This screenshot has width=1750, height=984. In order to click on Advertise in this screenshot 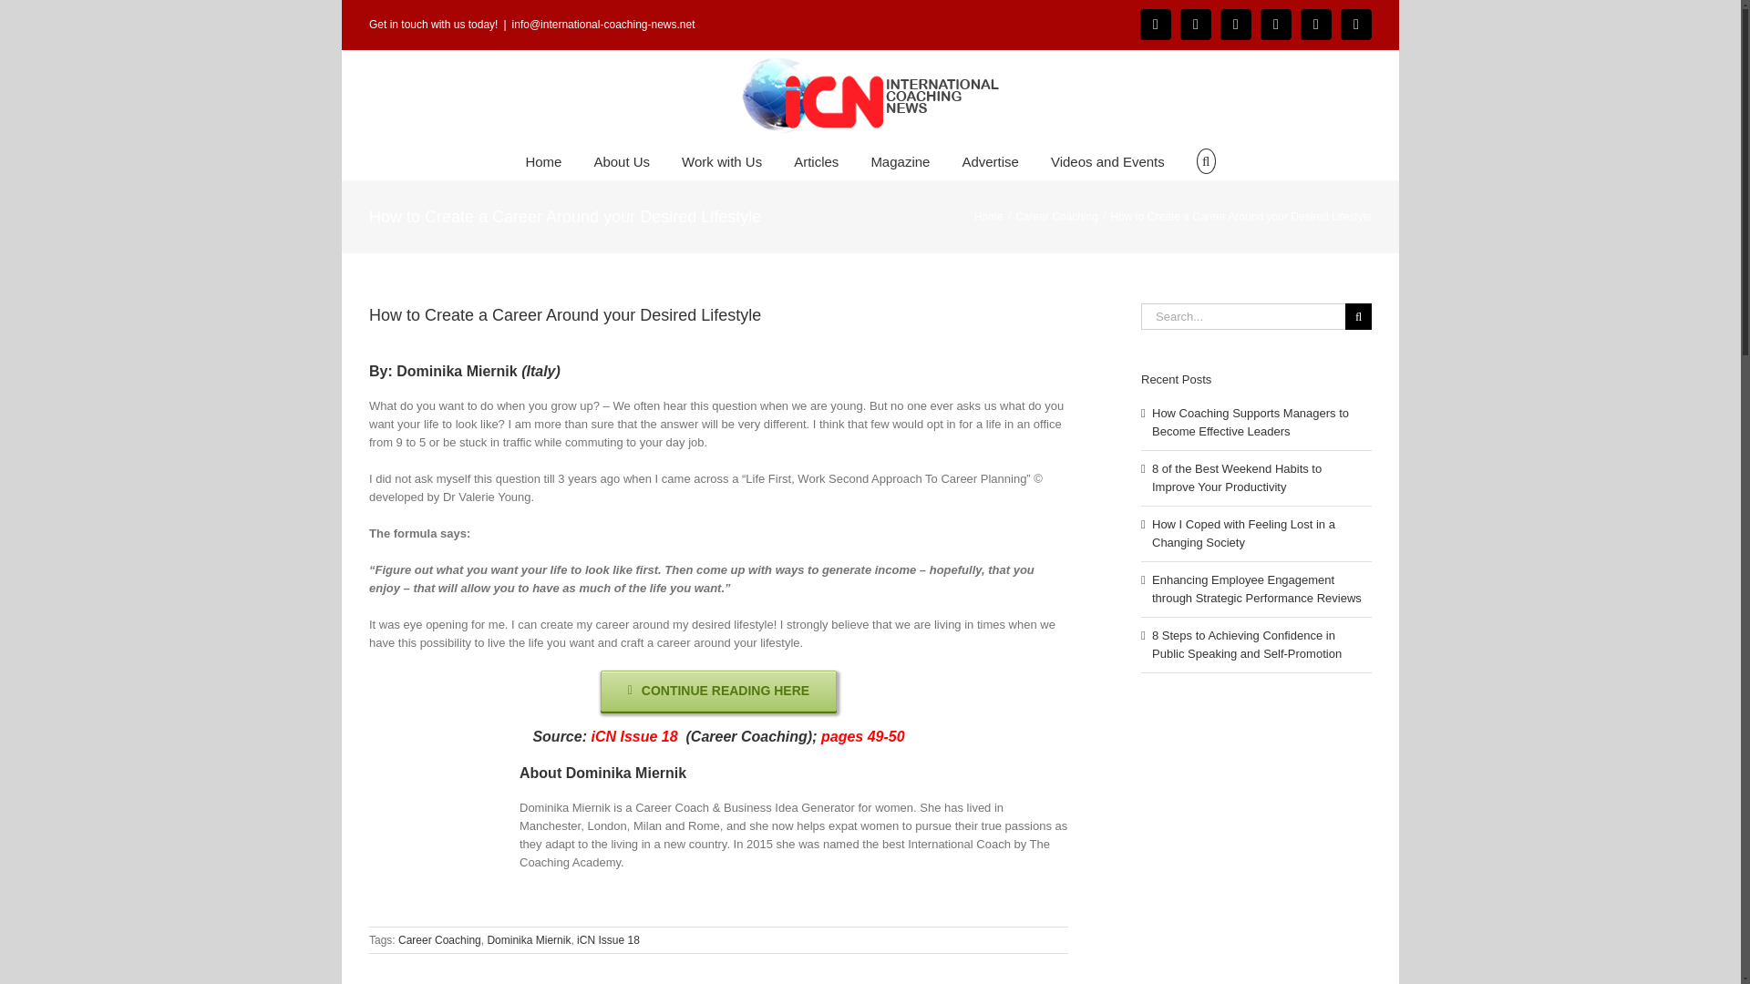, I will do `click(990, 159)`.